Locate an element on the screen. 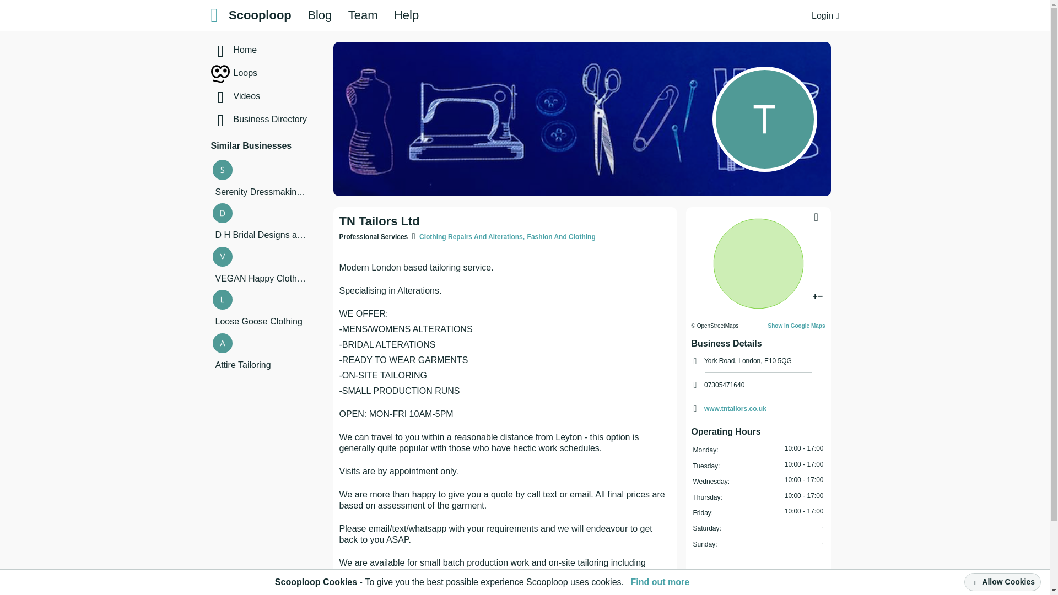  Loose Goose Clothing is located at coordinates (260, 322).